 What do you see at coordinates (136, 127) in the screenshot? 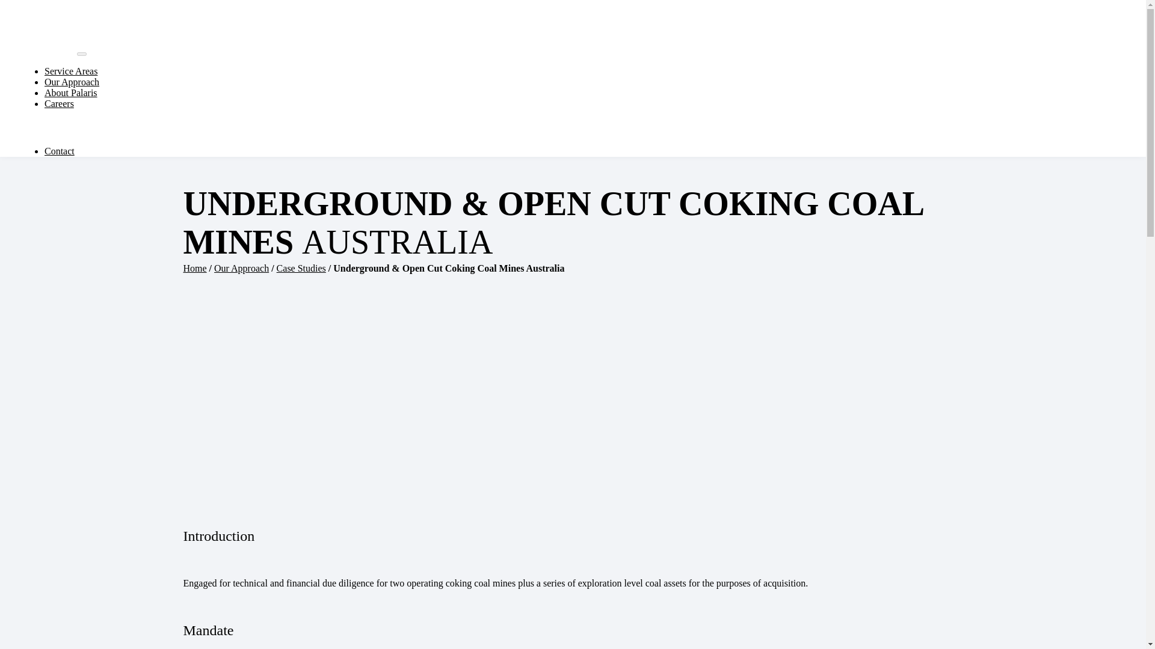
I see `Search` at bounding box center [136, 127].